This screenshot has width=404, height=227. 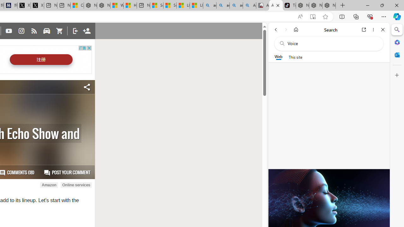 What do you see at coordinates (223, 6) in the screenshot?
I see `amazon - Search` at bounding box center [223, 6].